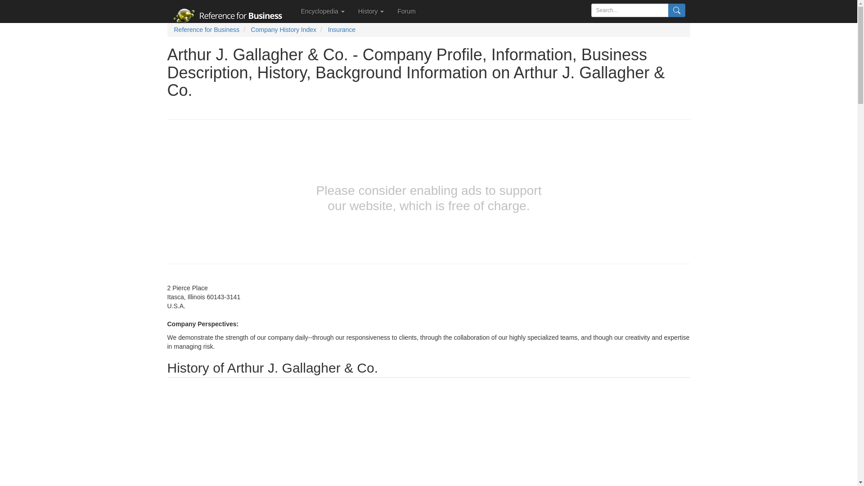  What do you see at coordinates (342, 30) in the screenshot?
I see `Insurance` at bounding box center [342, 30].